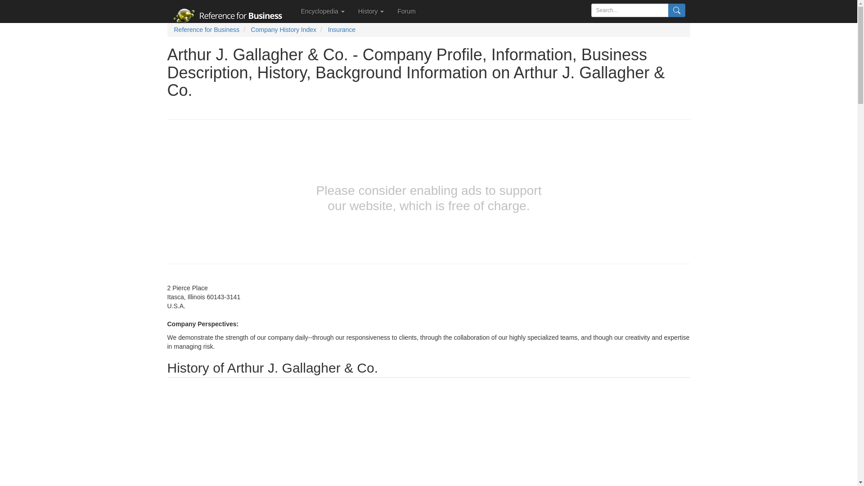  What do you see at coordinates (342, 30) in the screenshot?
I see `Insurance` at bounding box center [342, 30].